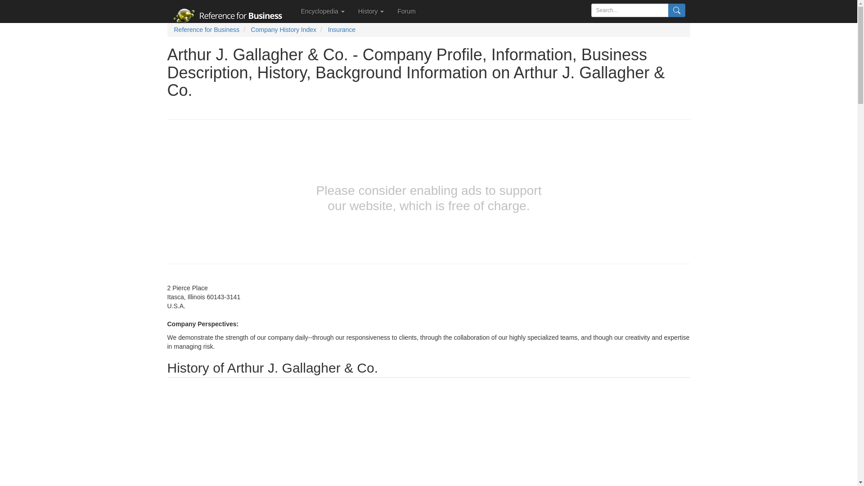  What do you see at coordinates (342, 30) in the screenshot?
I see `Insurance` at bounding box center [342, 30].